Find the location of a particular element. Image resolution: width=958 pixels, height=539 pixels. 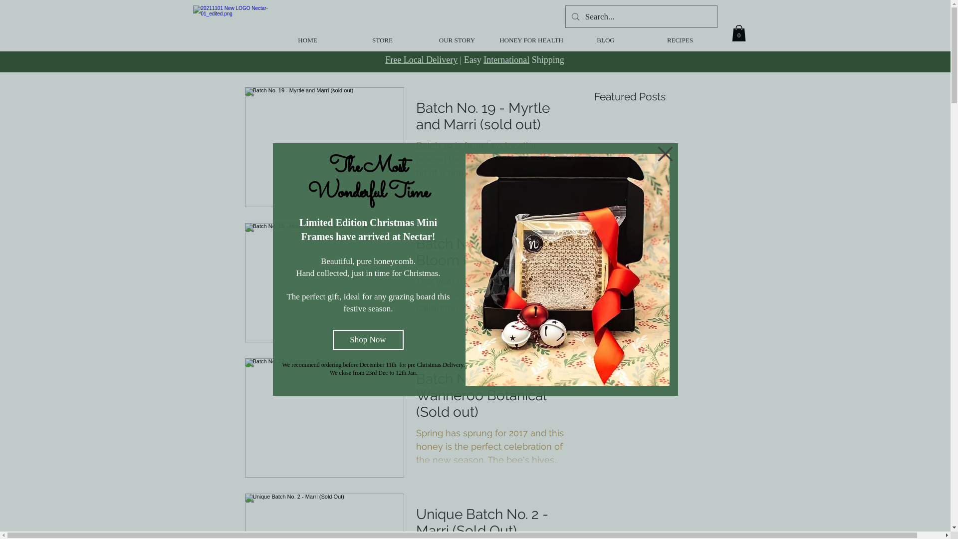

HOME is located at coordinates (307, 40).